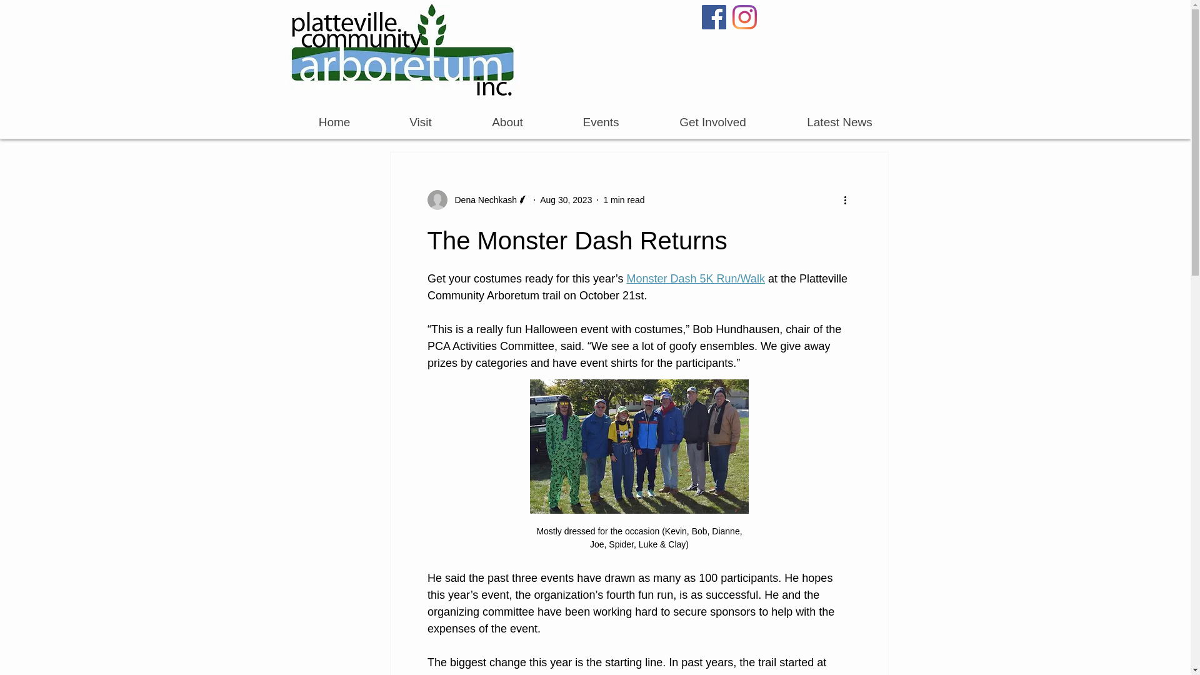  What do you see at coordinates (840, 122) in the screenshot?
I see `Latest News` at bounding box center [840, 122].